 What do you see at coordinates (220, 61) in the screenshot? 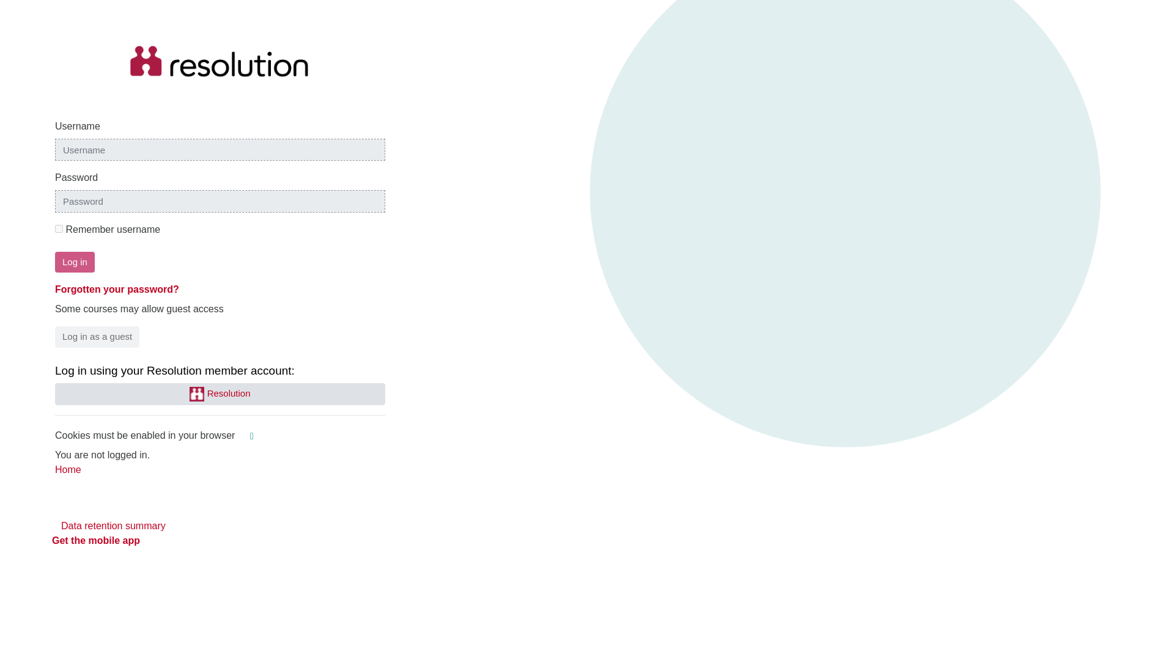
I see `Learn Resolution` at bounding box center [220, 61].